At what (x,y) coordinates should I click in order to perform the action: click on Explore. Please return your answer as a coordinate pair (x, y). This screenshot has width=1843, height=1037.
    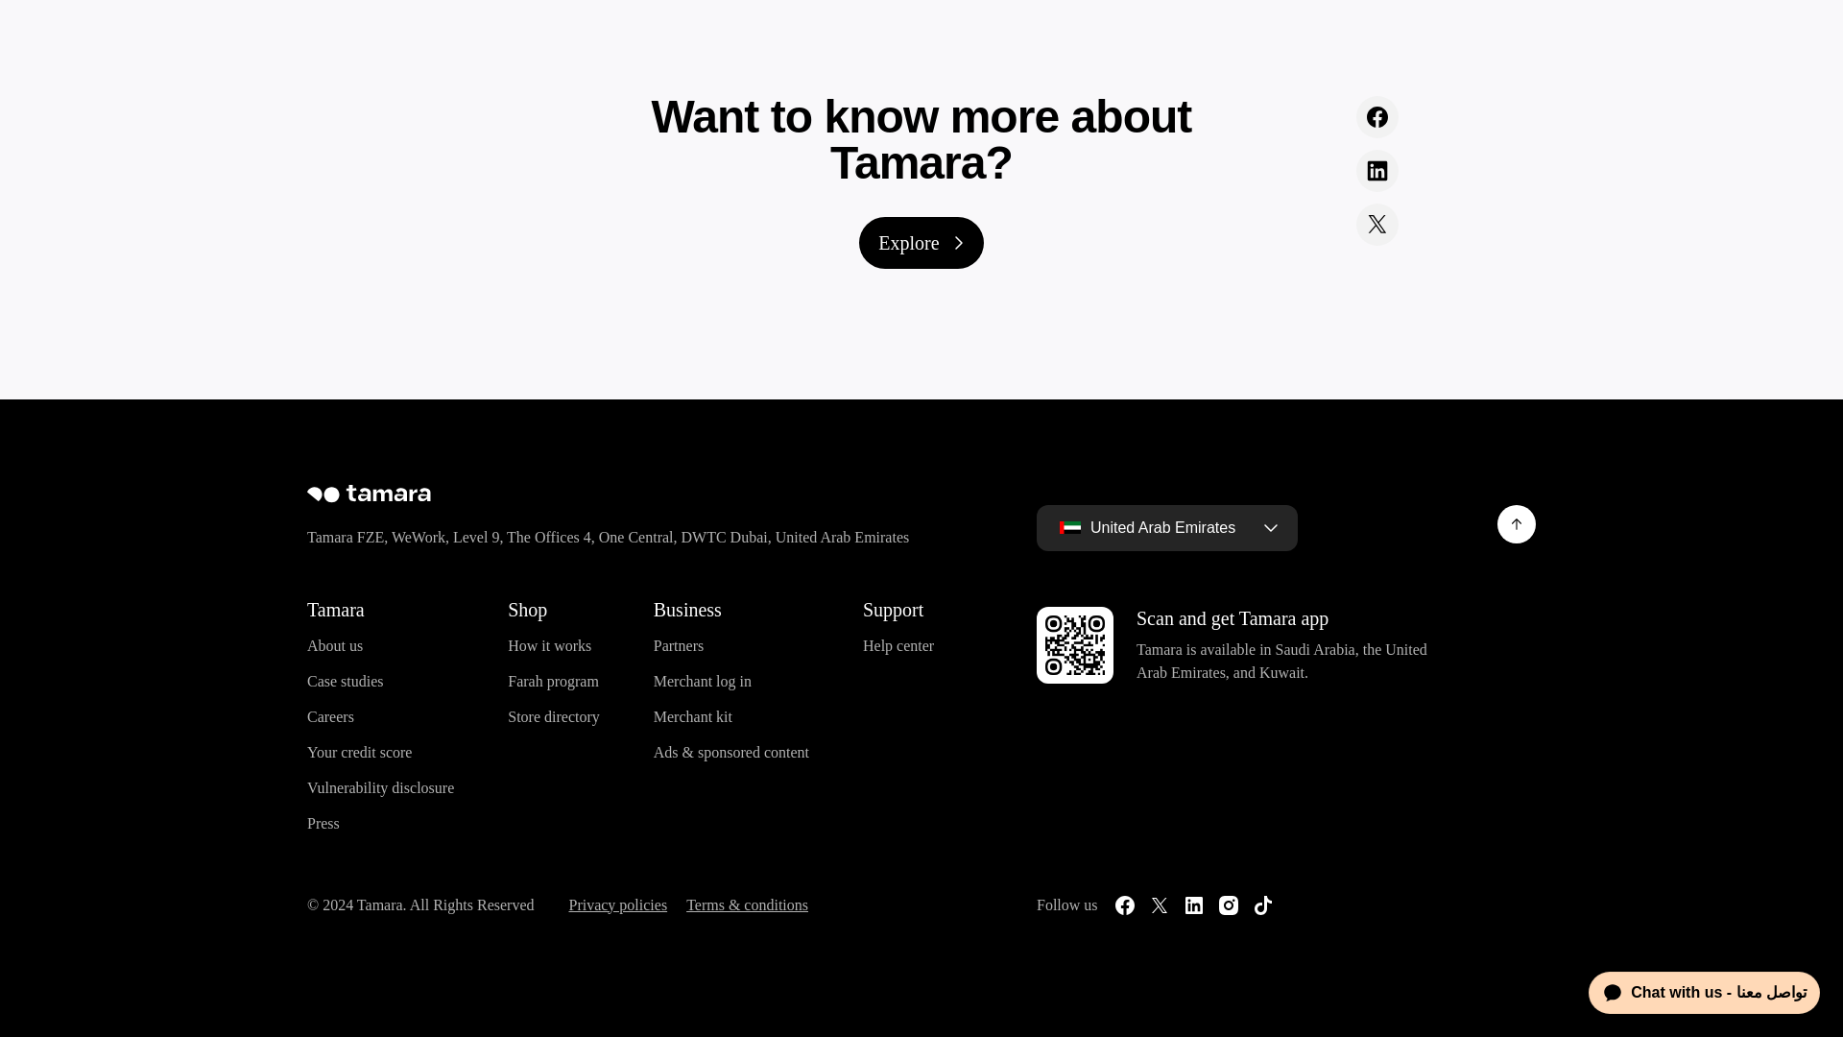
    Looking at the image, I should click on (920, 242).